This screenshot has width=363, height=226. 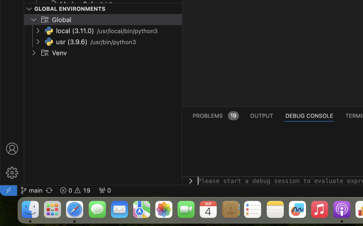 I want to click on 19  0 , so click(x=75, y=190).